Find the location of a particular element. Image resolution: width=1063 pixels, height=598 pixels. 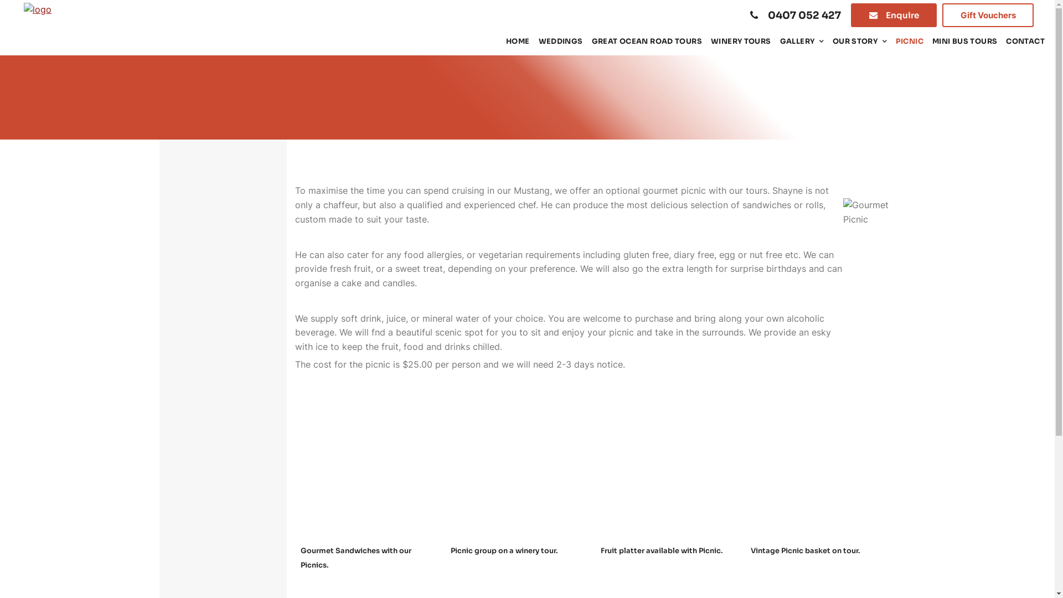

WINERY TOURS is located at coordinates (741, 42).